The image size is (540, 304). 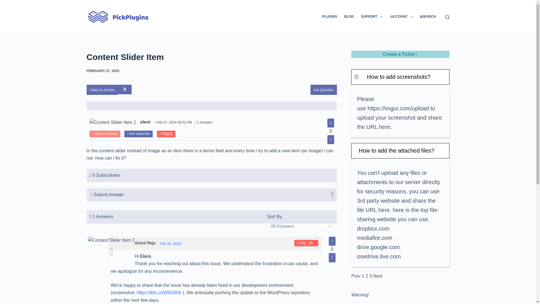 What do you see at coordinates (111, 240) in the screenshot?
I see `Content Slider Item 2` at bounding box center [111, 240].